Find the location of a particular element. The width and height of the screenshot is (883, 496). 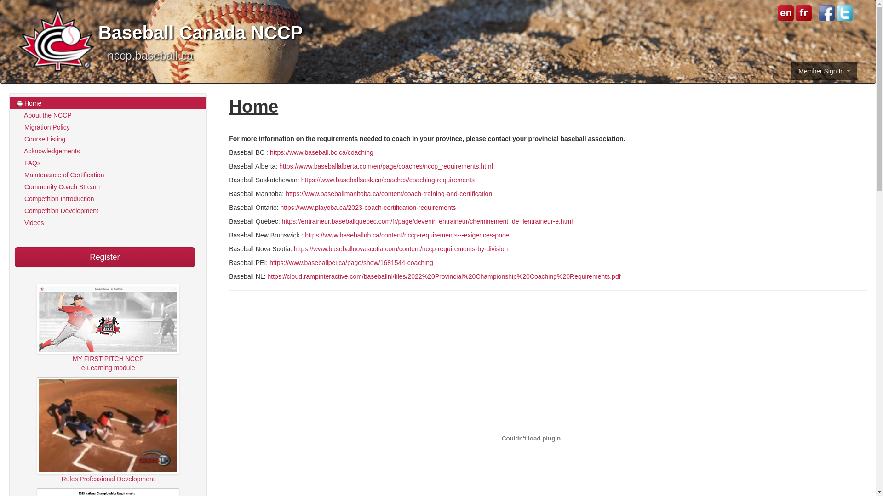

Home is located at coordinates (108, 103).